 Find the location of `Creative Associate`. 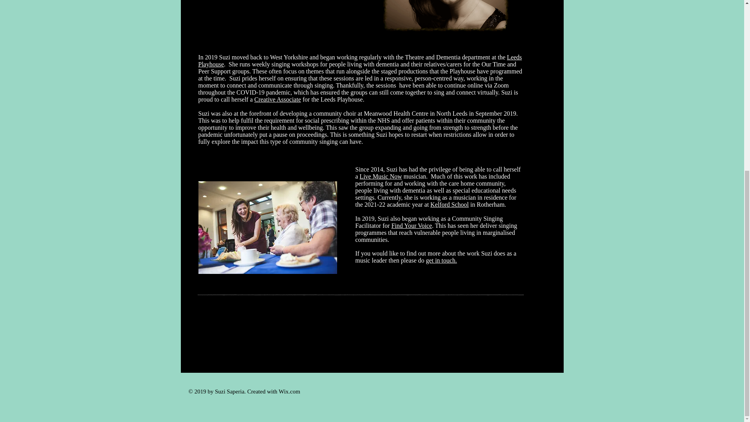

Creative Associate is located at coordinates (277, 99).